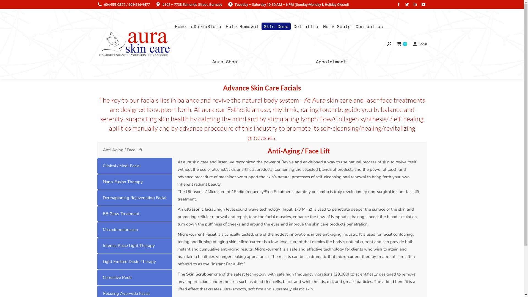 The width and height of the screenshot is (528, 297). What do you see at coordinates (337, 26) in the screenshot?
I see `Hair Scalp` at bounding box center [337, 26].